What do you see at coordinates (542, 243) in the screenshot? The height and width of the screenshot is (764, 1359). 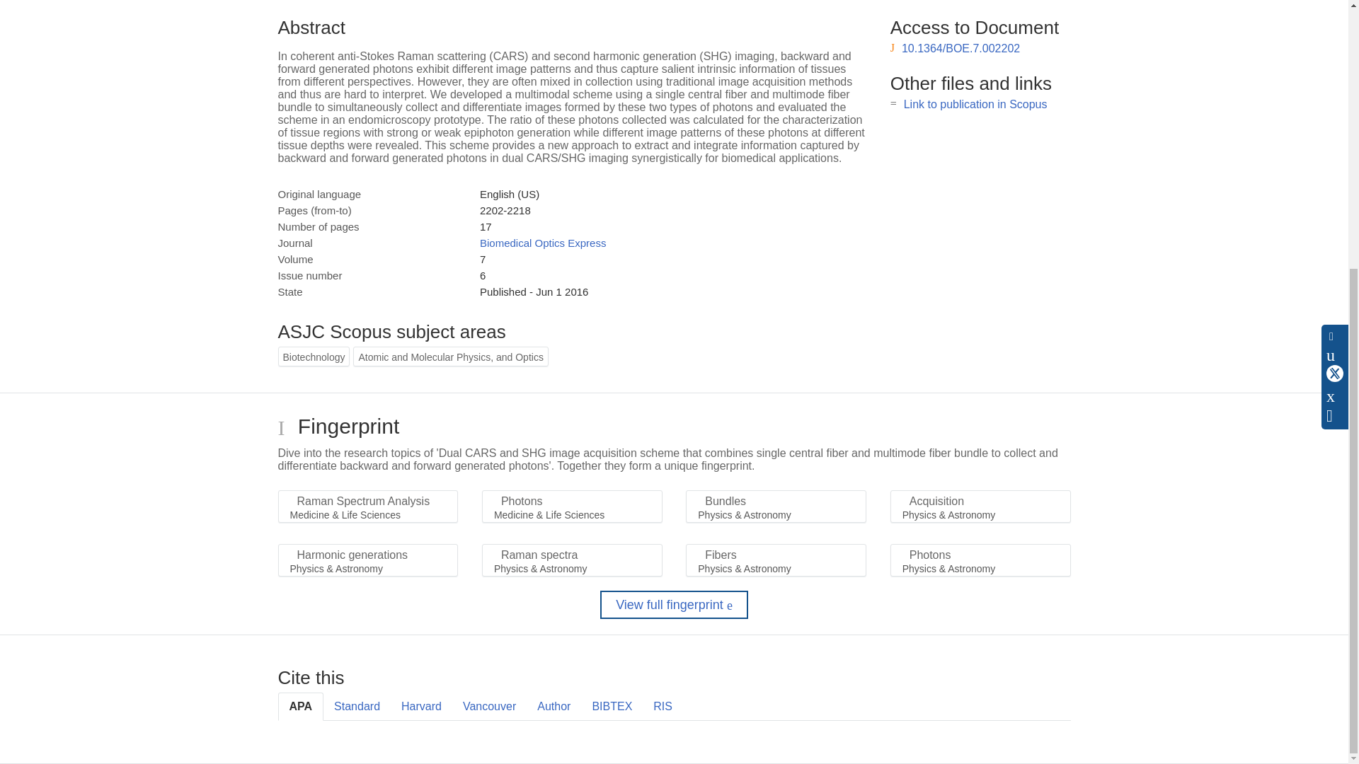 I see `Biomedical Optics Express` at bounding box center [542, 243].